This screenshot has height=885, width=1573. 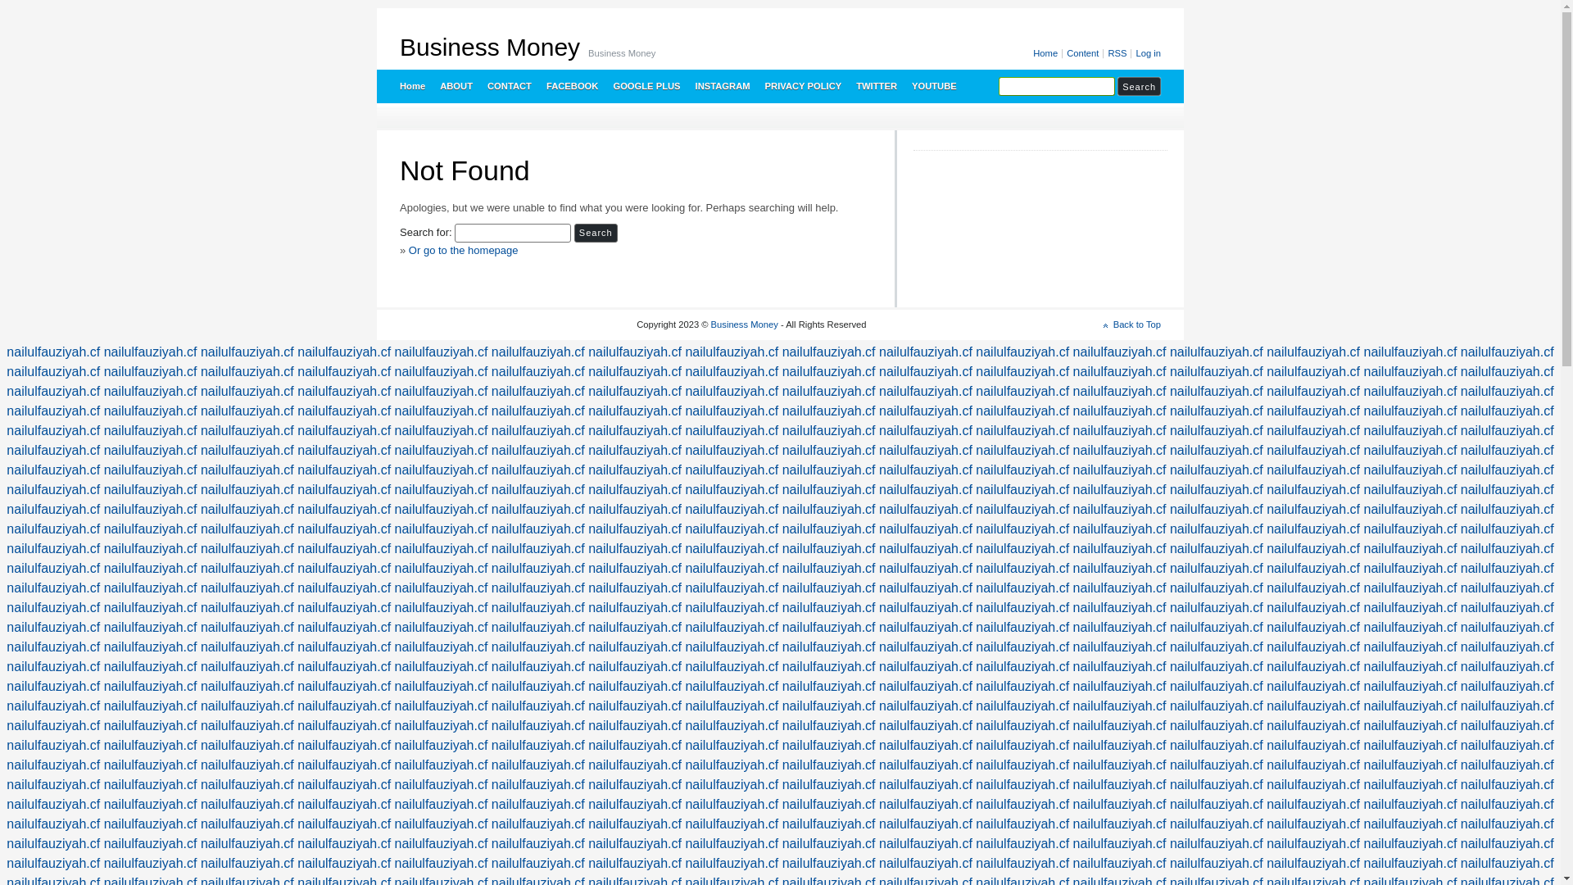 What do you see at coordinates (1022, 608) in the screenshot?
I see `nailulfauziyah.cf` at bounding box center [1022, 608].